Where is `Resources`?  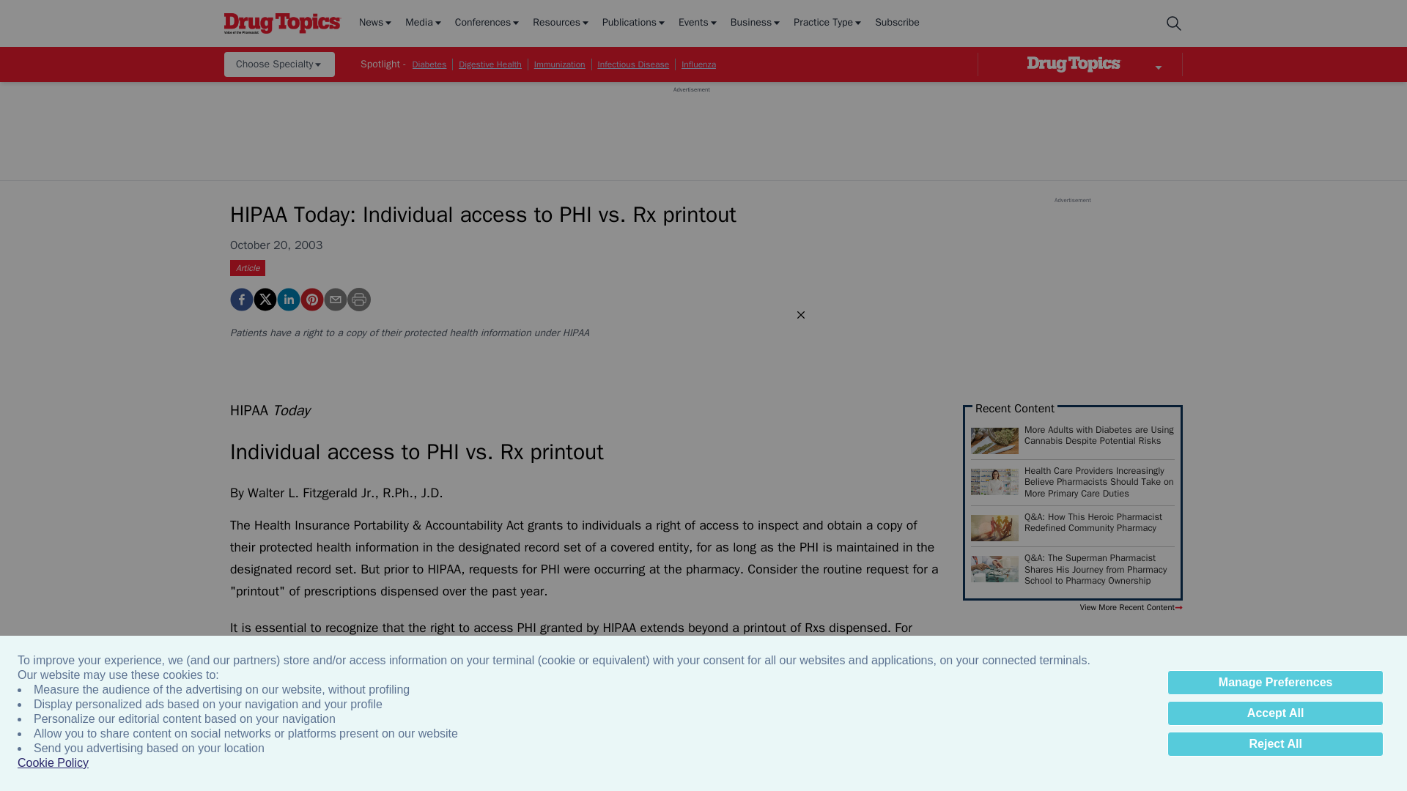 Resources is located at coordinates (561, 23).